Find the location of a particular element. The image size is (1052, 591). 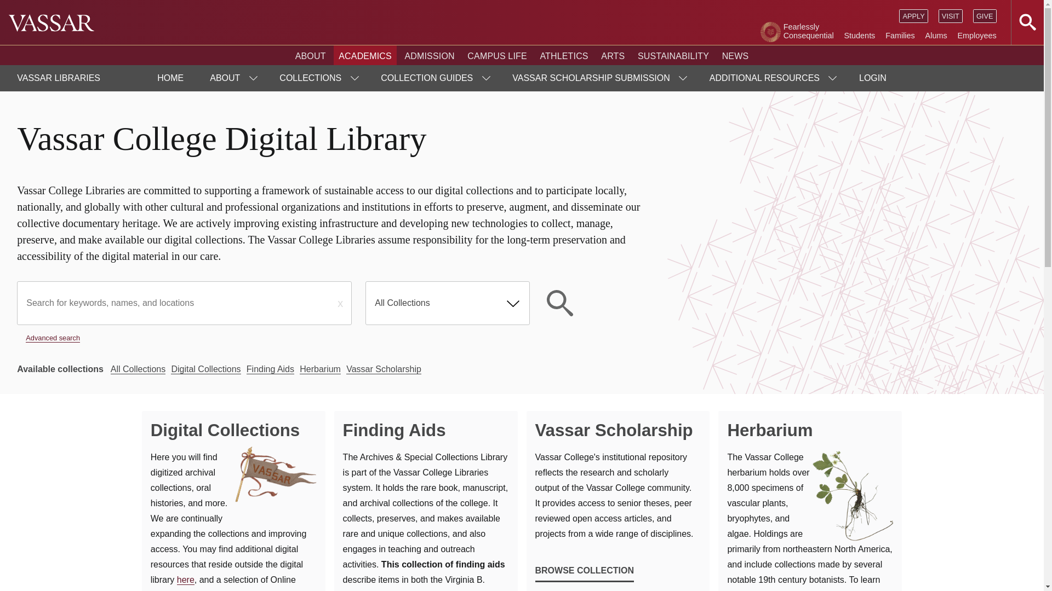

VASSAR SCHOLARSHIP SUBMISSION is located at coordinates (597, 78).